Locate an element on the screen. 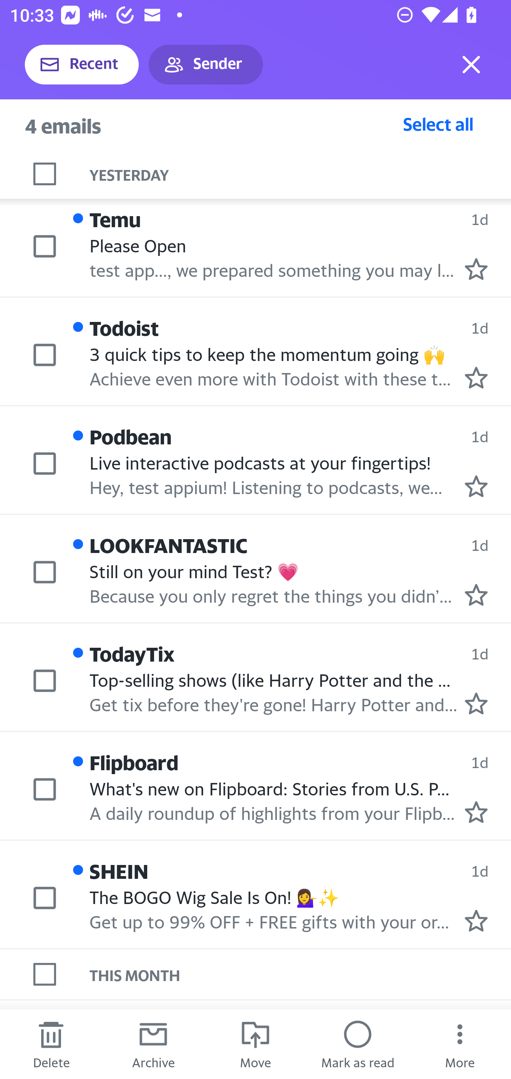 The width and height of the screenshot is (511, 1079). Mark as read is located at coordinates (358, 1044).